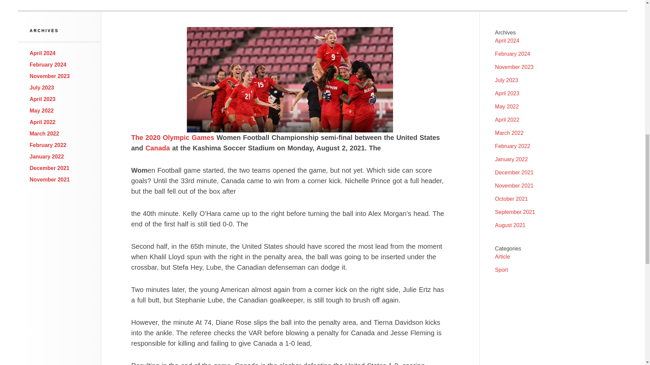 The width and height of the screenshot is (650, 365). Describe the element at coordinates (42, 110) in the screenshot. I see `May 2022` at that location.